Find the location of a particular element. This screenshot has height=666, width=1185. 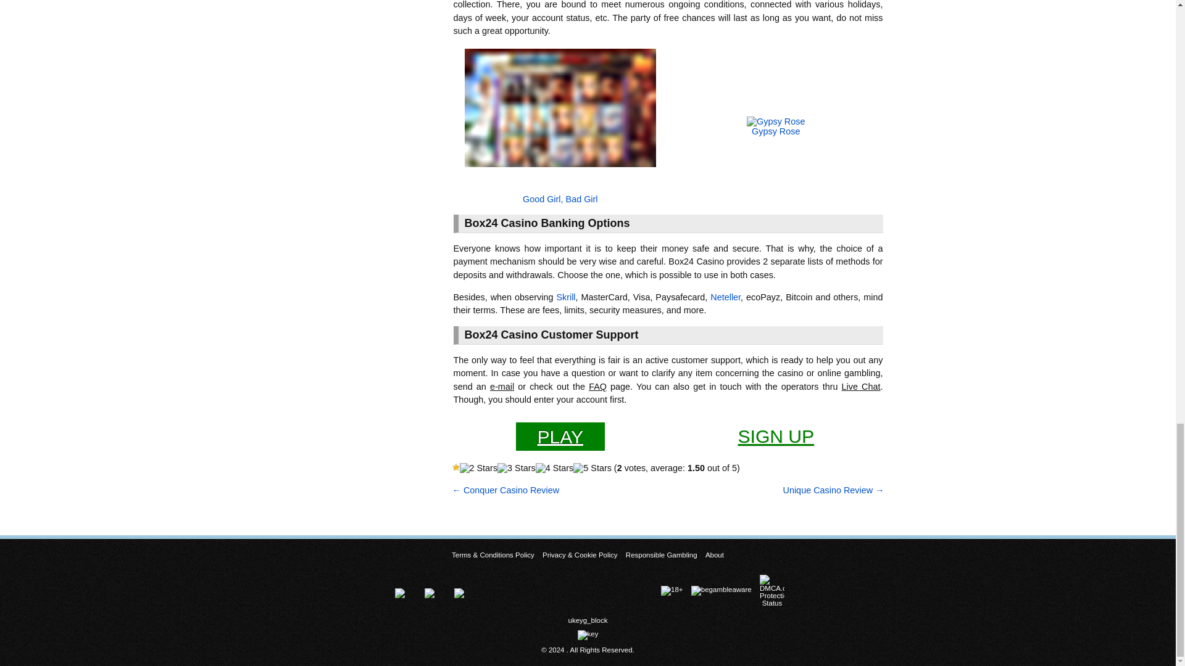

4 Stars is located at coordinates (554, 467).